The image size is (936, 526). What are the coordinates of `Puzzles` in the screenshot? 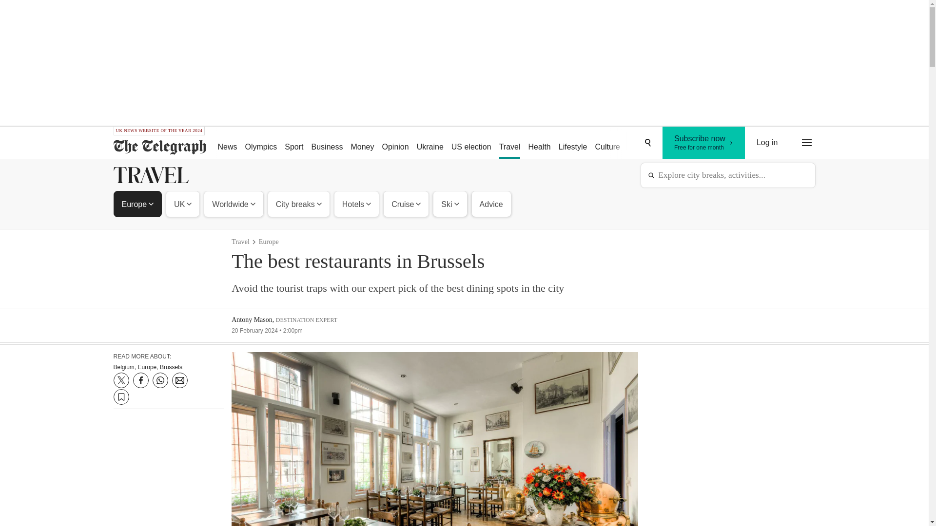 It's located at (261, 143).